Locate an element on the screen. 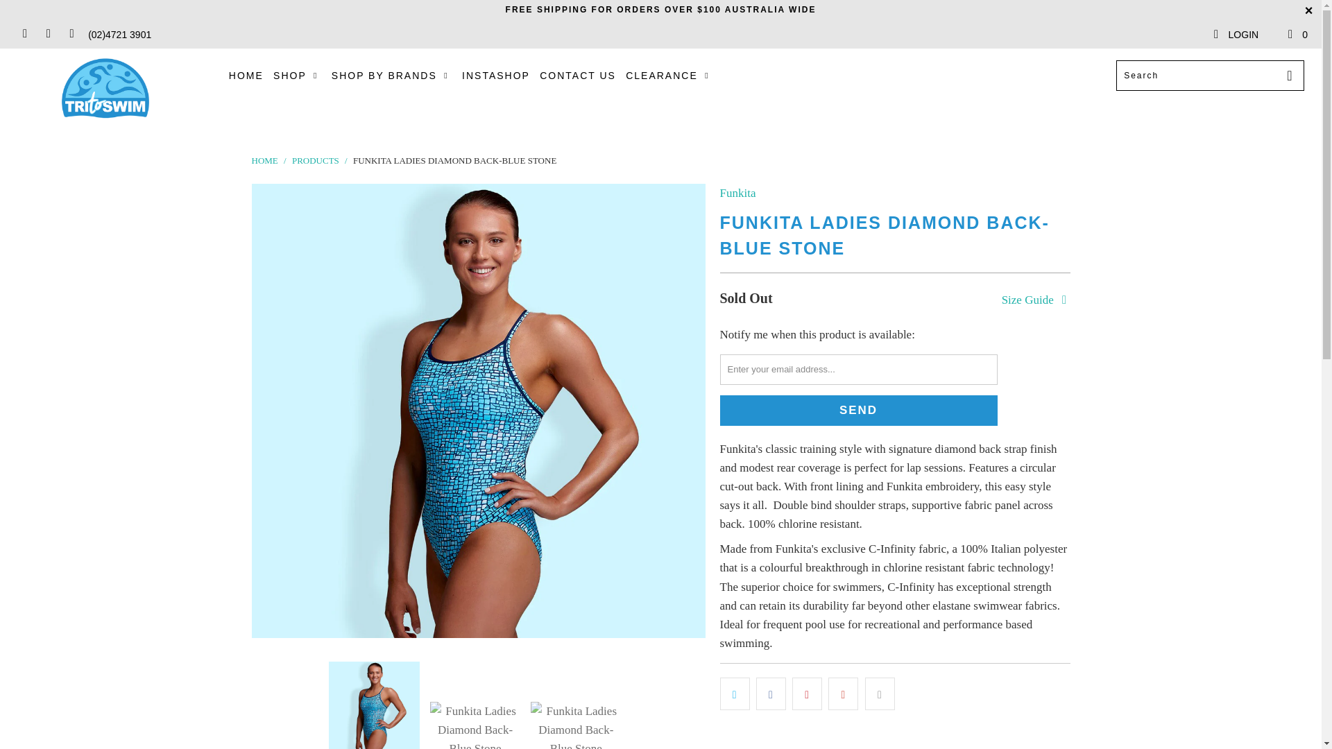  Tri To Swim on Facebook is located at coordinates (24, 35).